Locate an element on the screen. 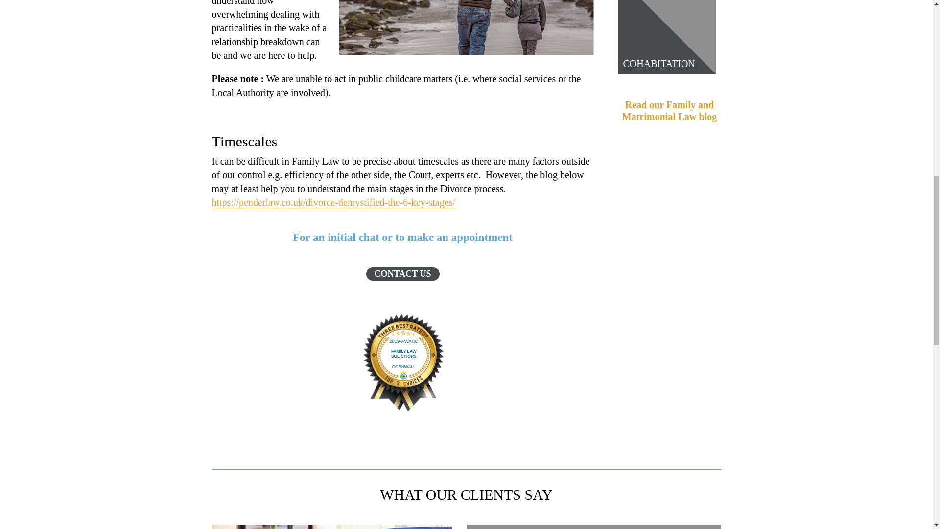 The width and height of the screenshot is (940, 529). Read our Family and Matrimonial Law blog is located at coordinates (669, 111).